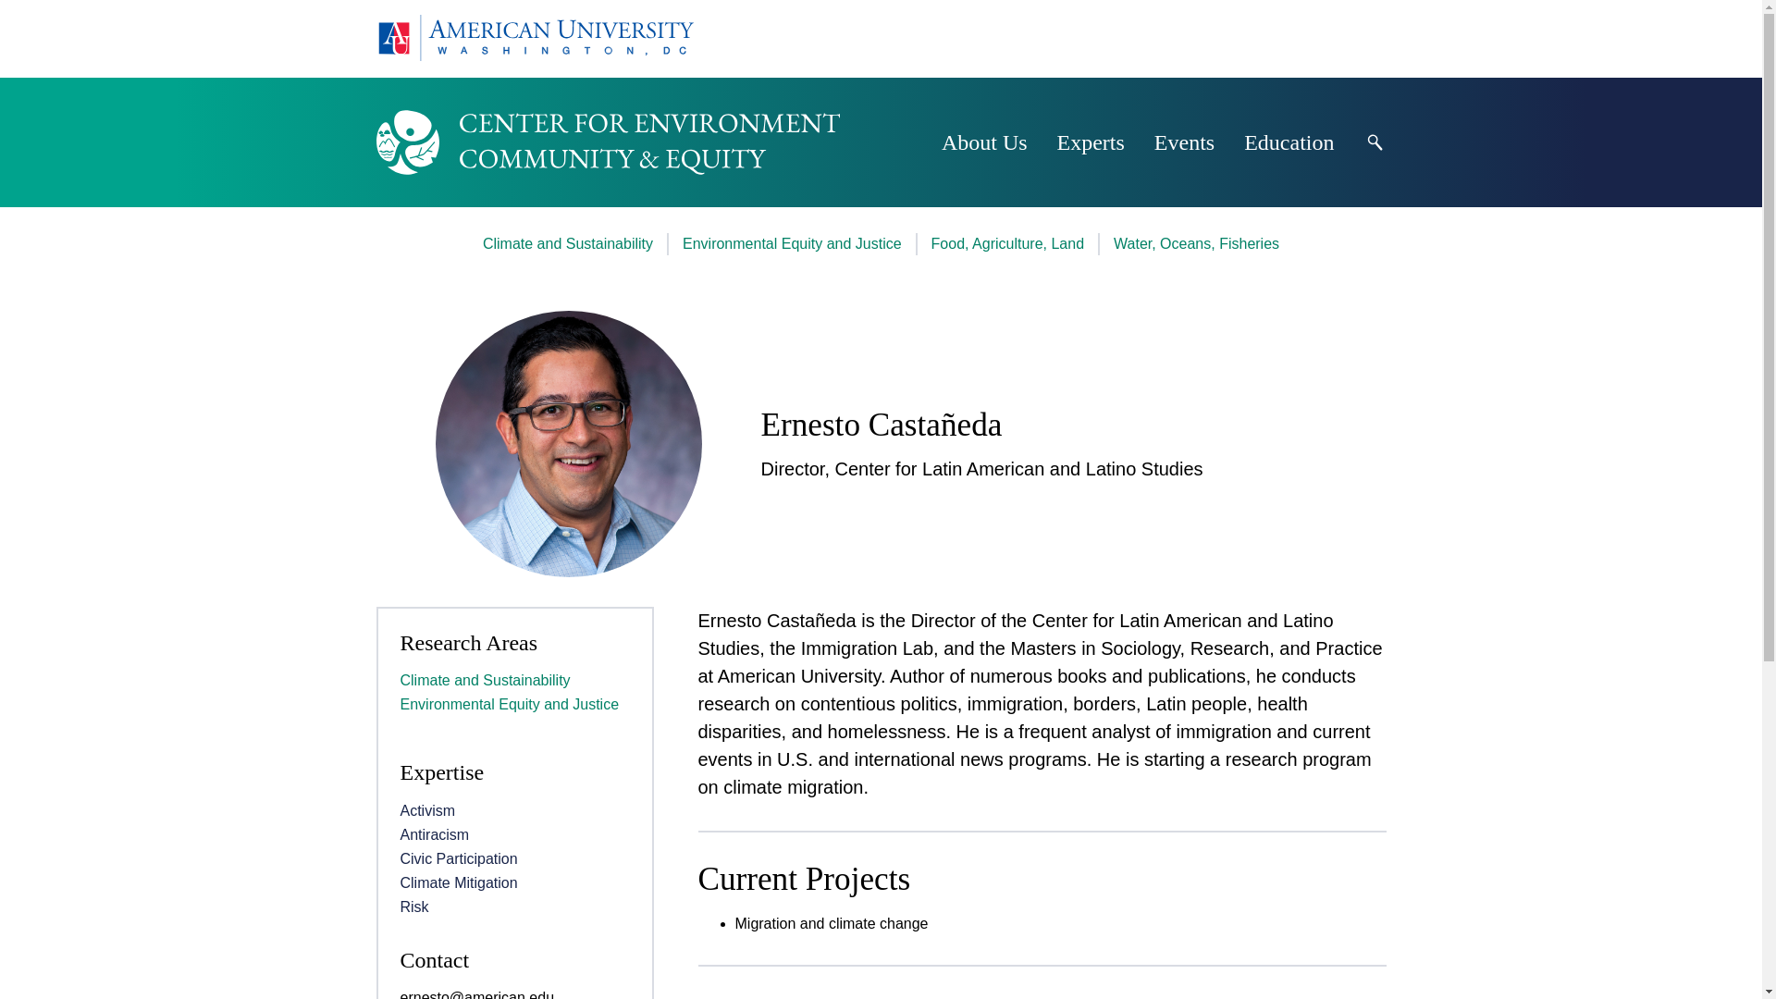  Describe the element at coordinates (458, 882) in the screenshot. I see `Climate Mitigation` at that location.